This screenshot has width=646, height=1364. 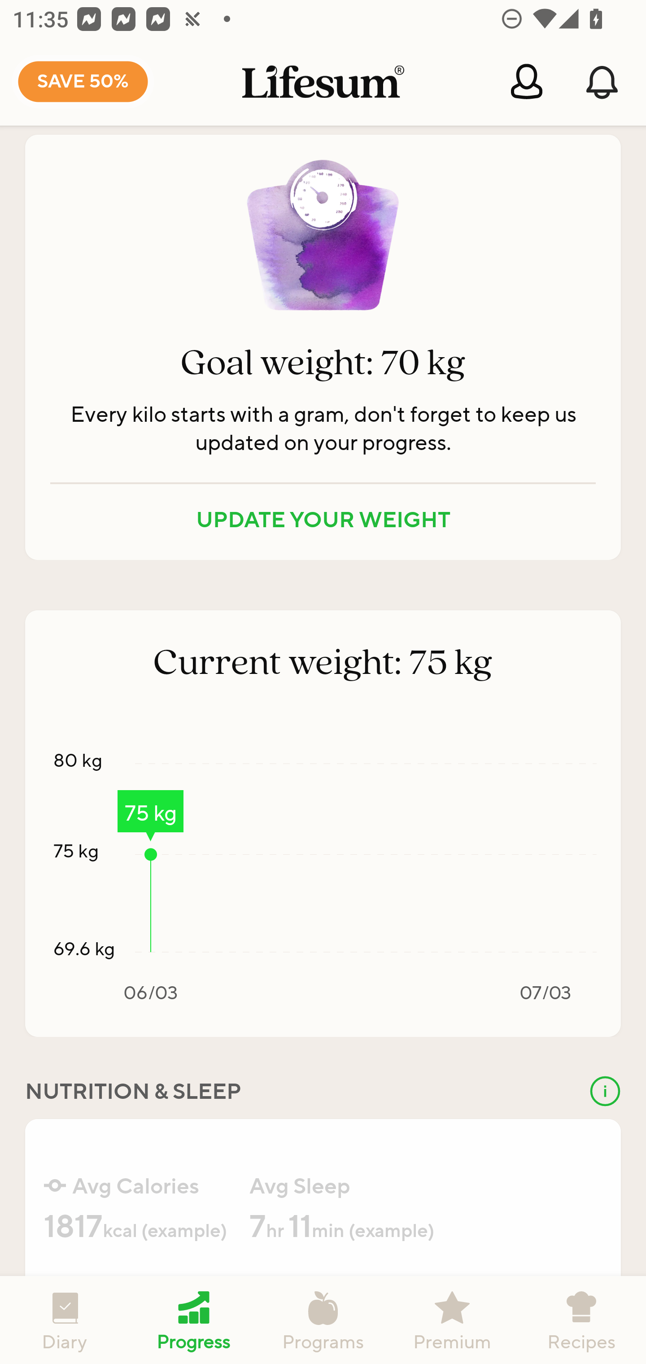 What do you see at coordinates (581, 1320) in the screenshot?
I see `Recipes` at bounding box center [581, 1320].